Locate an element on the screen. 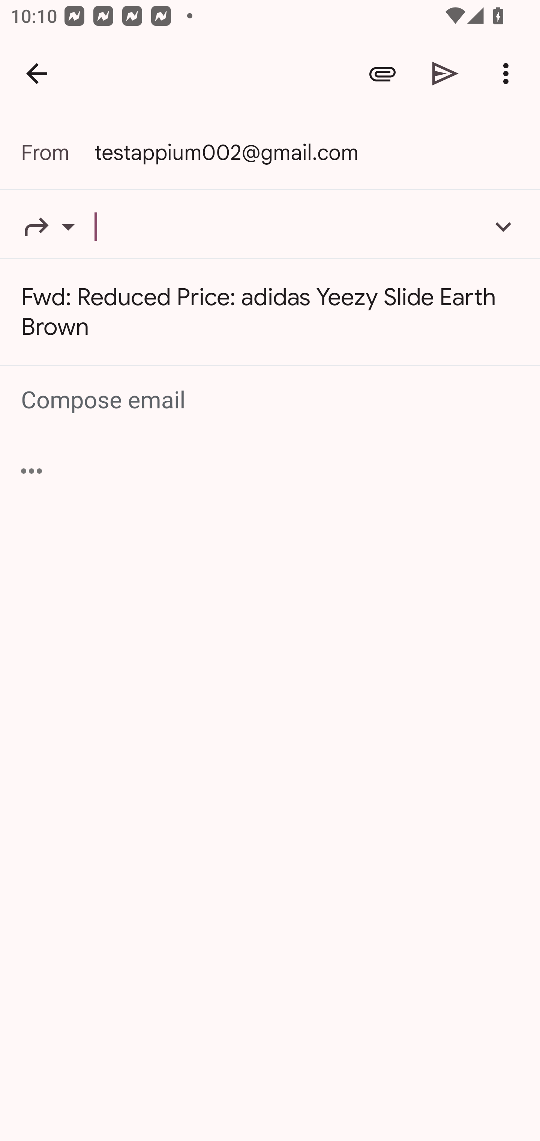 The height and width of the screenshot is (1141, 540). Include quoted text is located at coordinates (31, 471).